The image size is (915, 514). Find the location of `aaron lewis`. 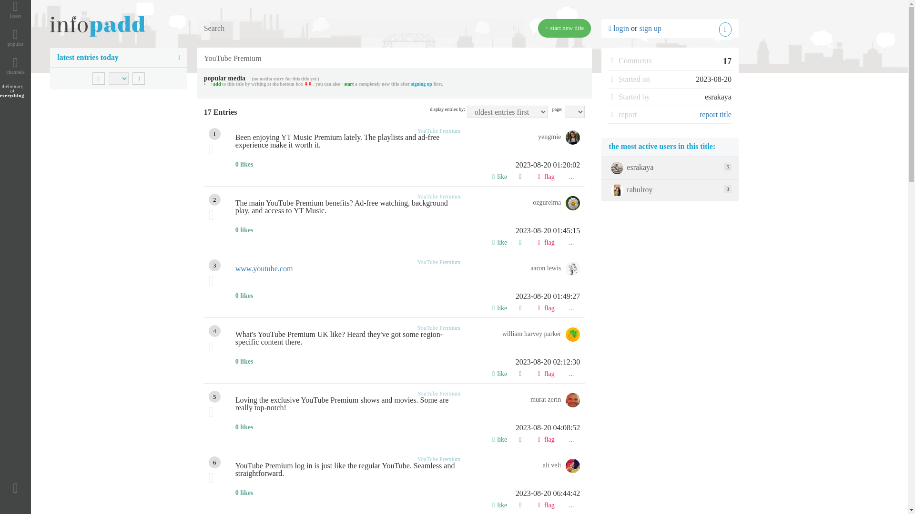

aaron lewis is located at coordinates (555, 269).